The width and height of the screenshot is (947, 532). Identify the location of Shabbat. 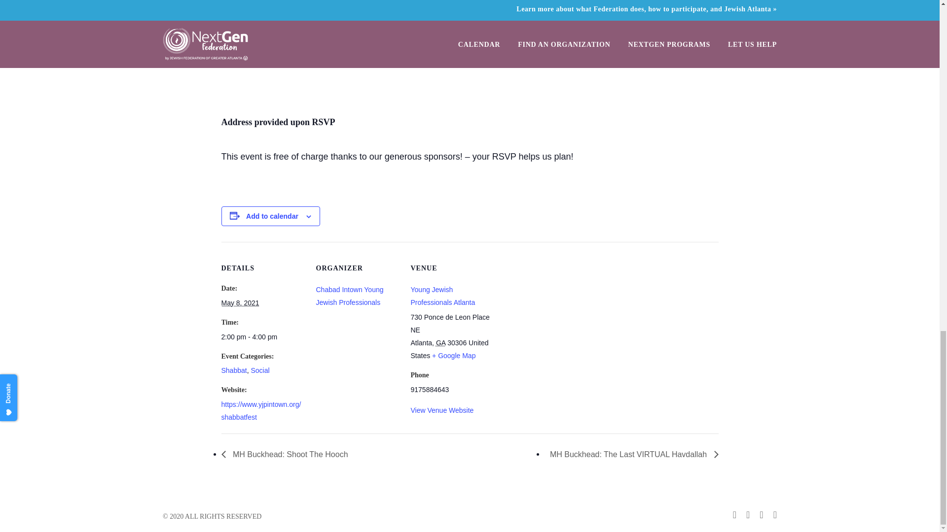
(233, 370).